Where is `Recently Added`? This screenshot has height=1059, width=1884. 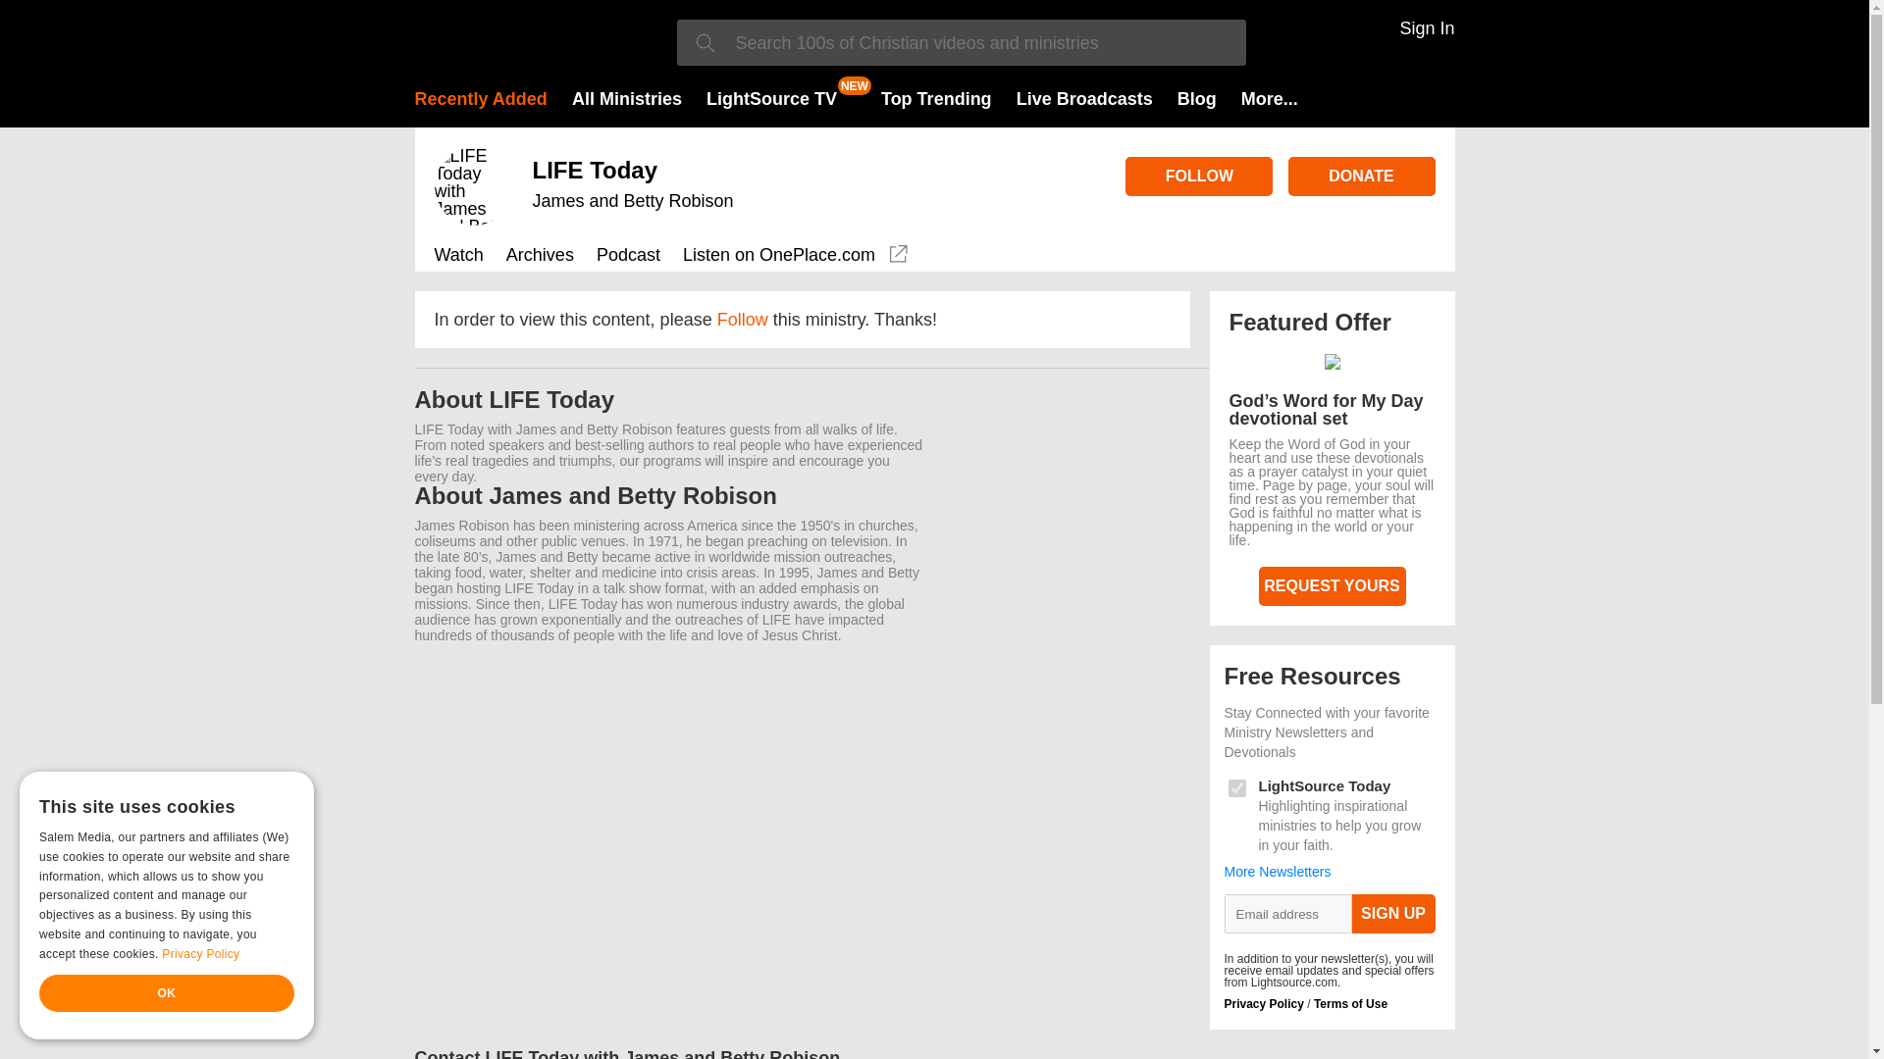
Recently Added is located at coordinates (480, 98).